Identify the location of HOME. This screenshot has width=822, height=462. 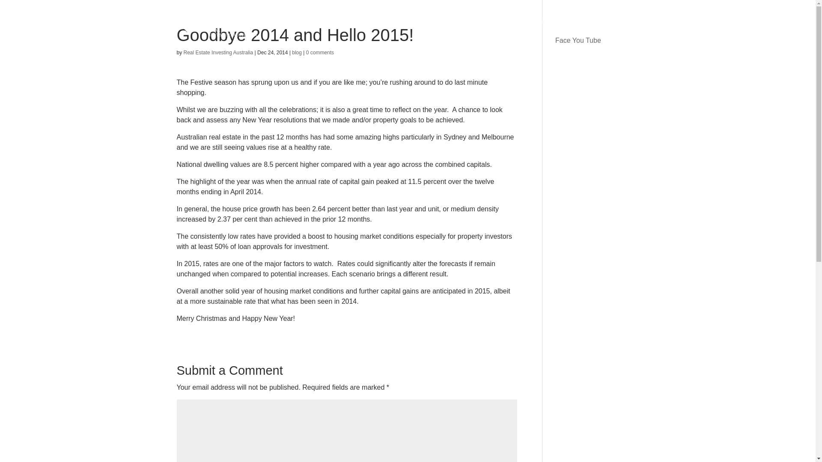
(354, 24).